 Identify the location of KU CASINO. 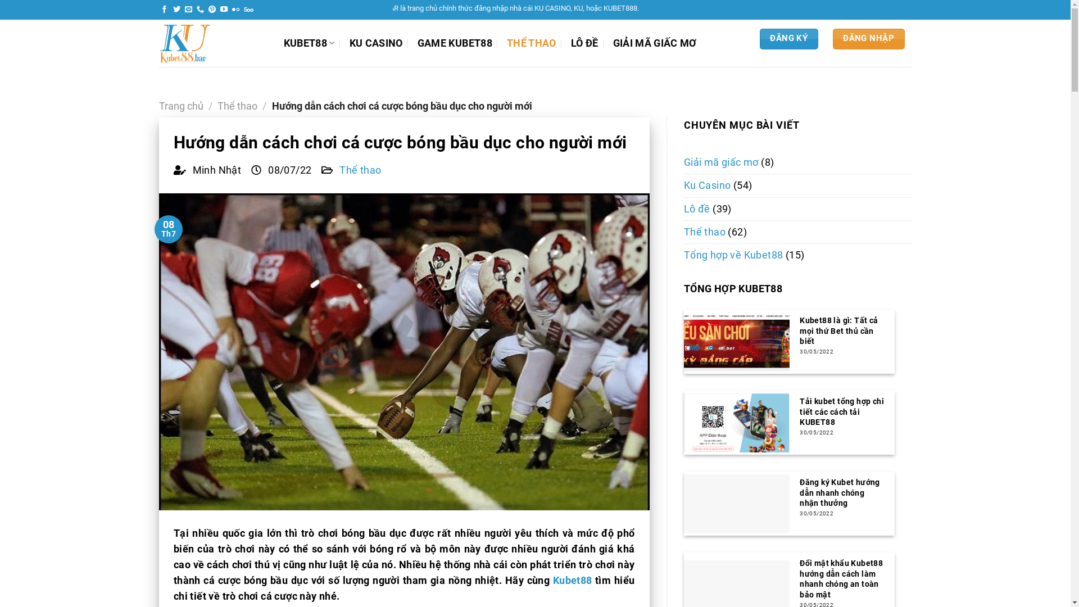
(377, 43).